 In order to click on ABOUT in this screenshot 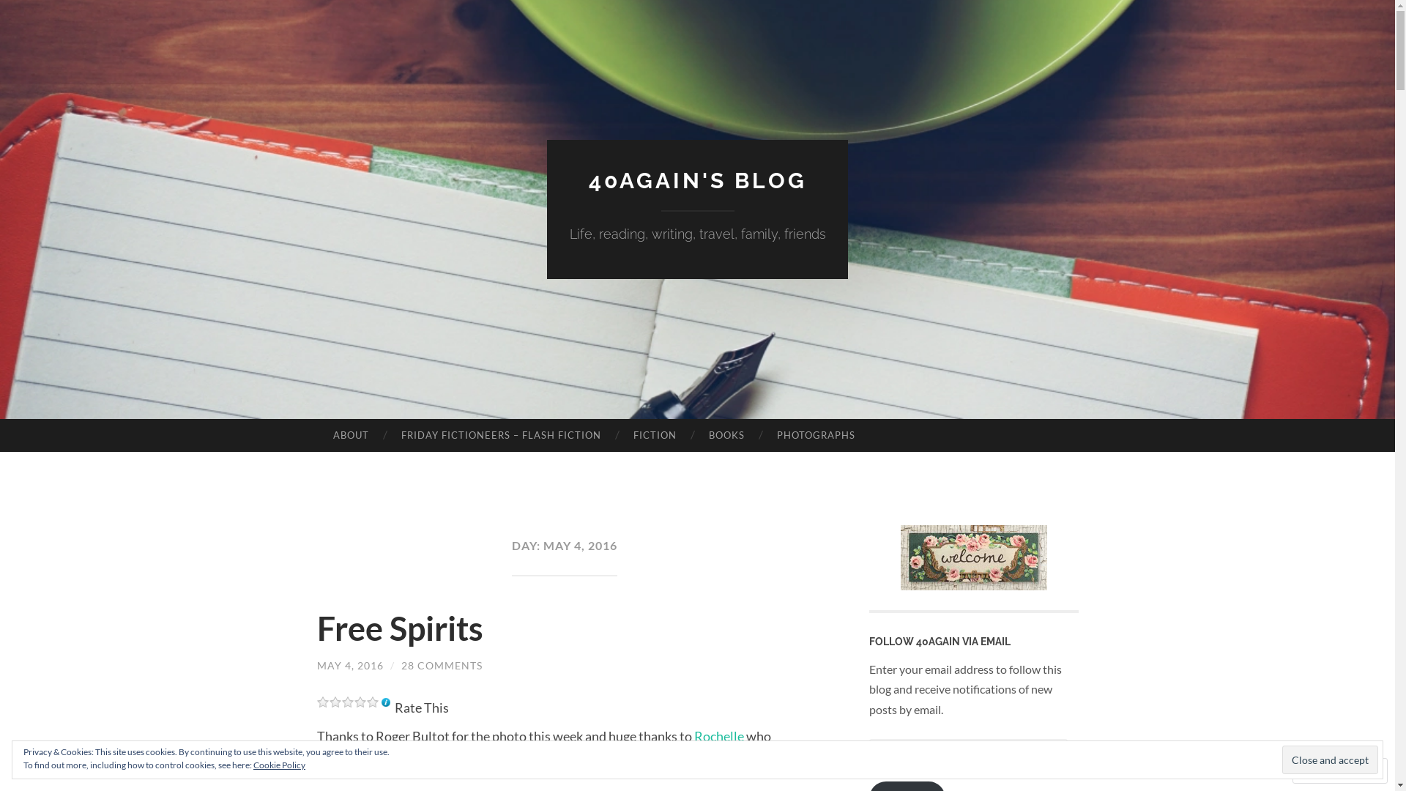, I will do `click(350, 436)`.